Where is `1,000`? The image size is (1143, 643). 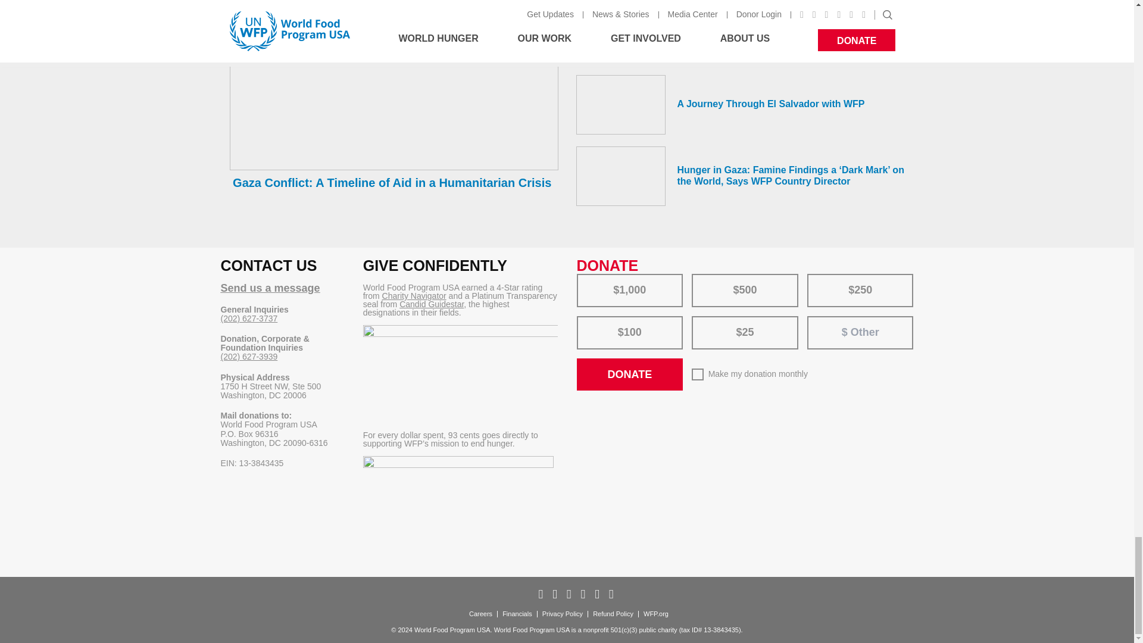
1,000 is located at coordinates (585, 277).